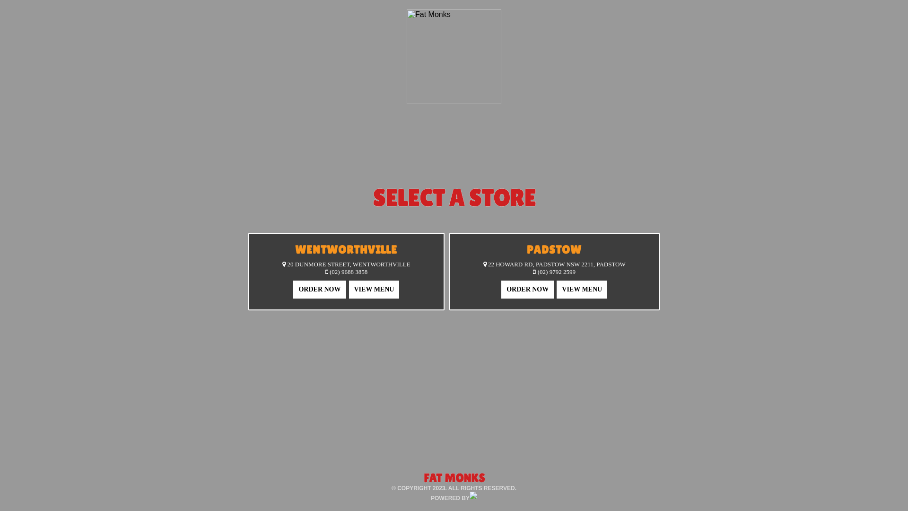 The width and height of the screenshot is (908, 511). I want to click on VIEW MENU, so click(375, 290).